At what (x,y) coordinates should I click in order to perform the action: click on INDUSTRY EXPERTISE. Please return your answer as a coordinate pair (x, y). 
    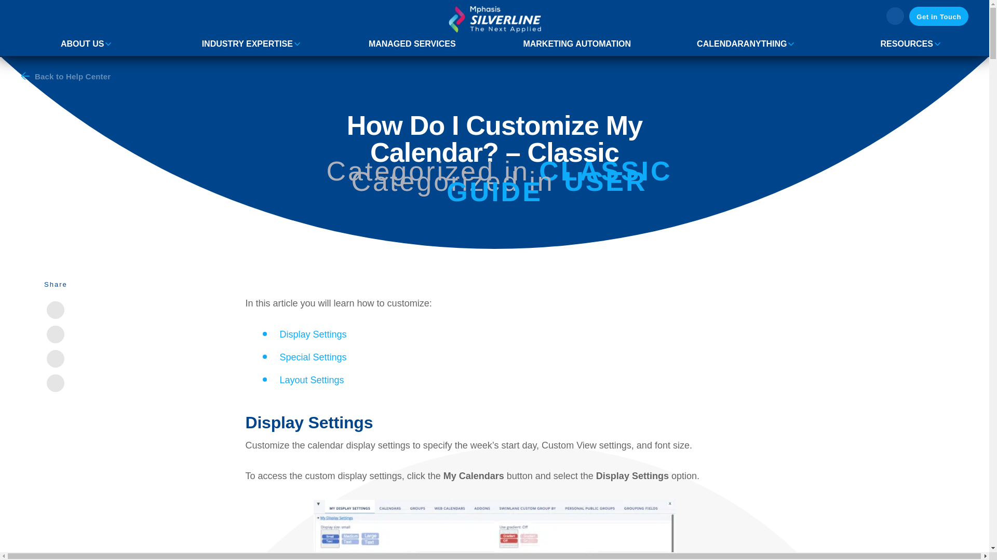
    Looking at the image, I should click on (247, 44).